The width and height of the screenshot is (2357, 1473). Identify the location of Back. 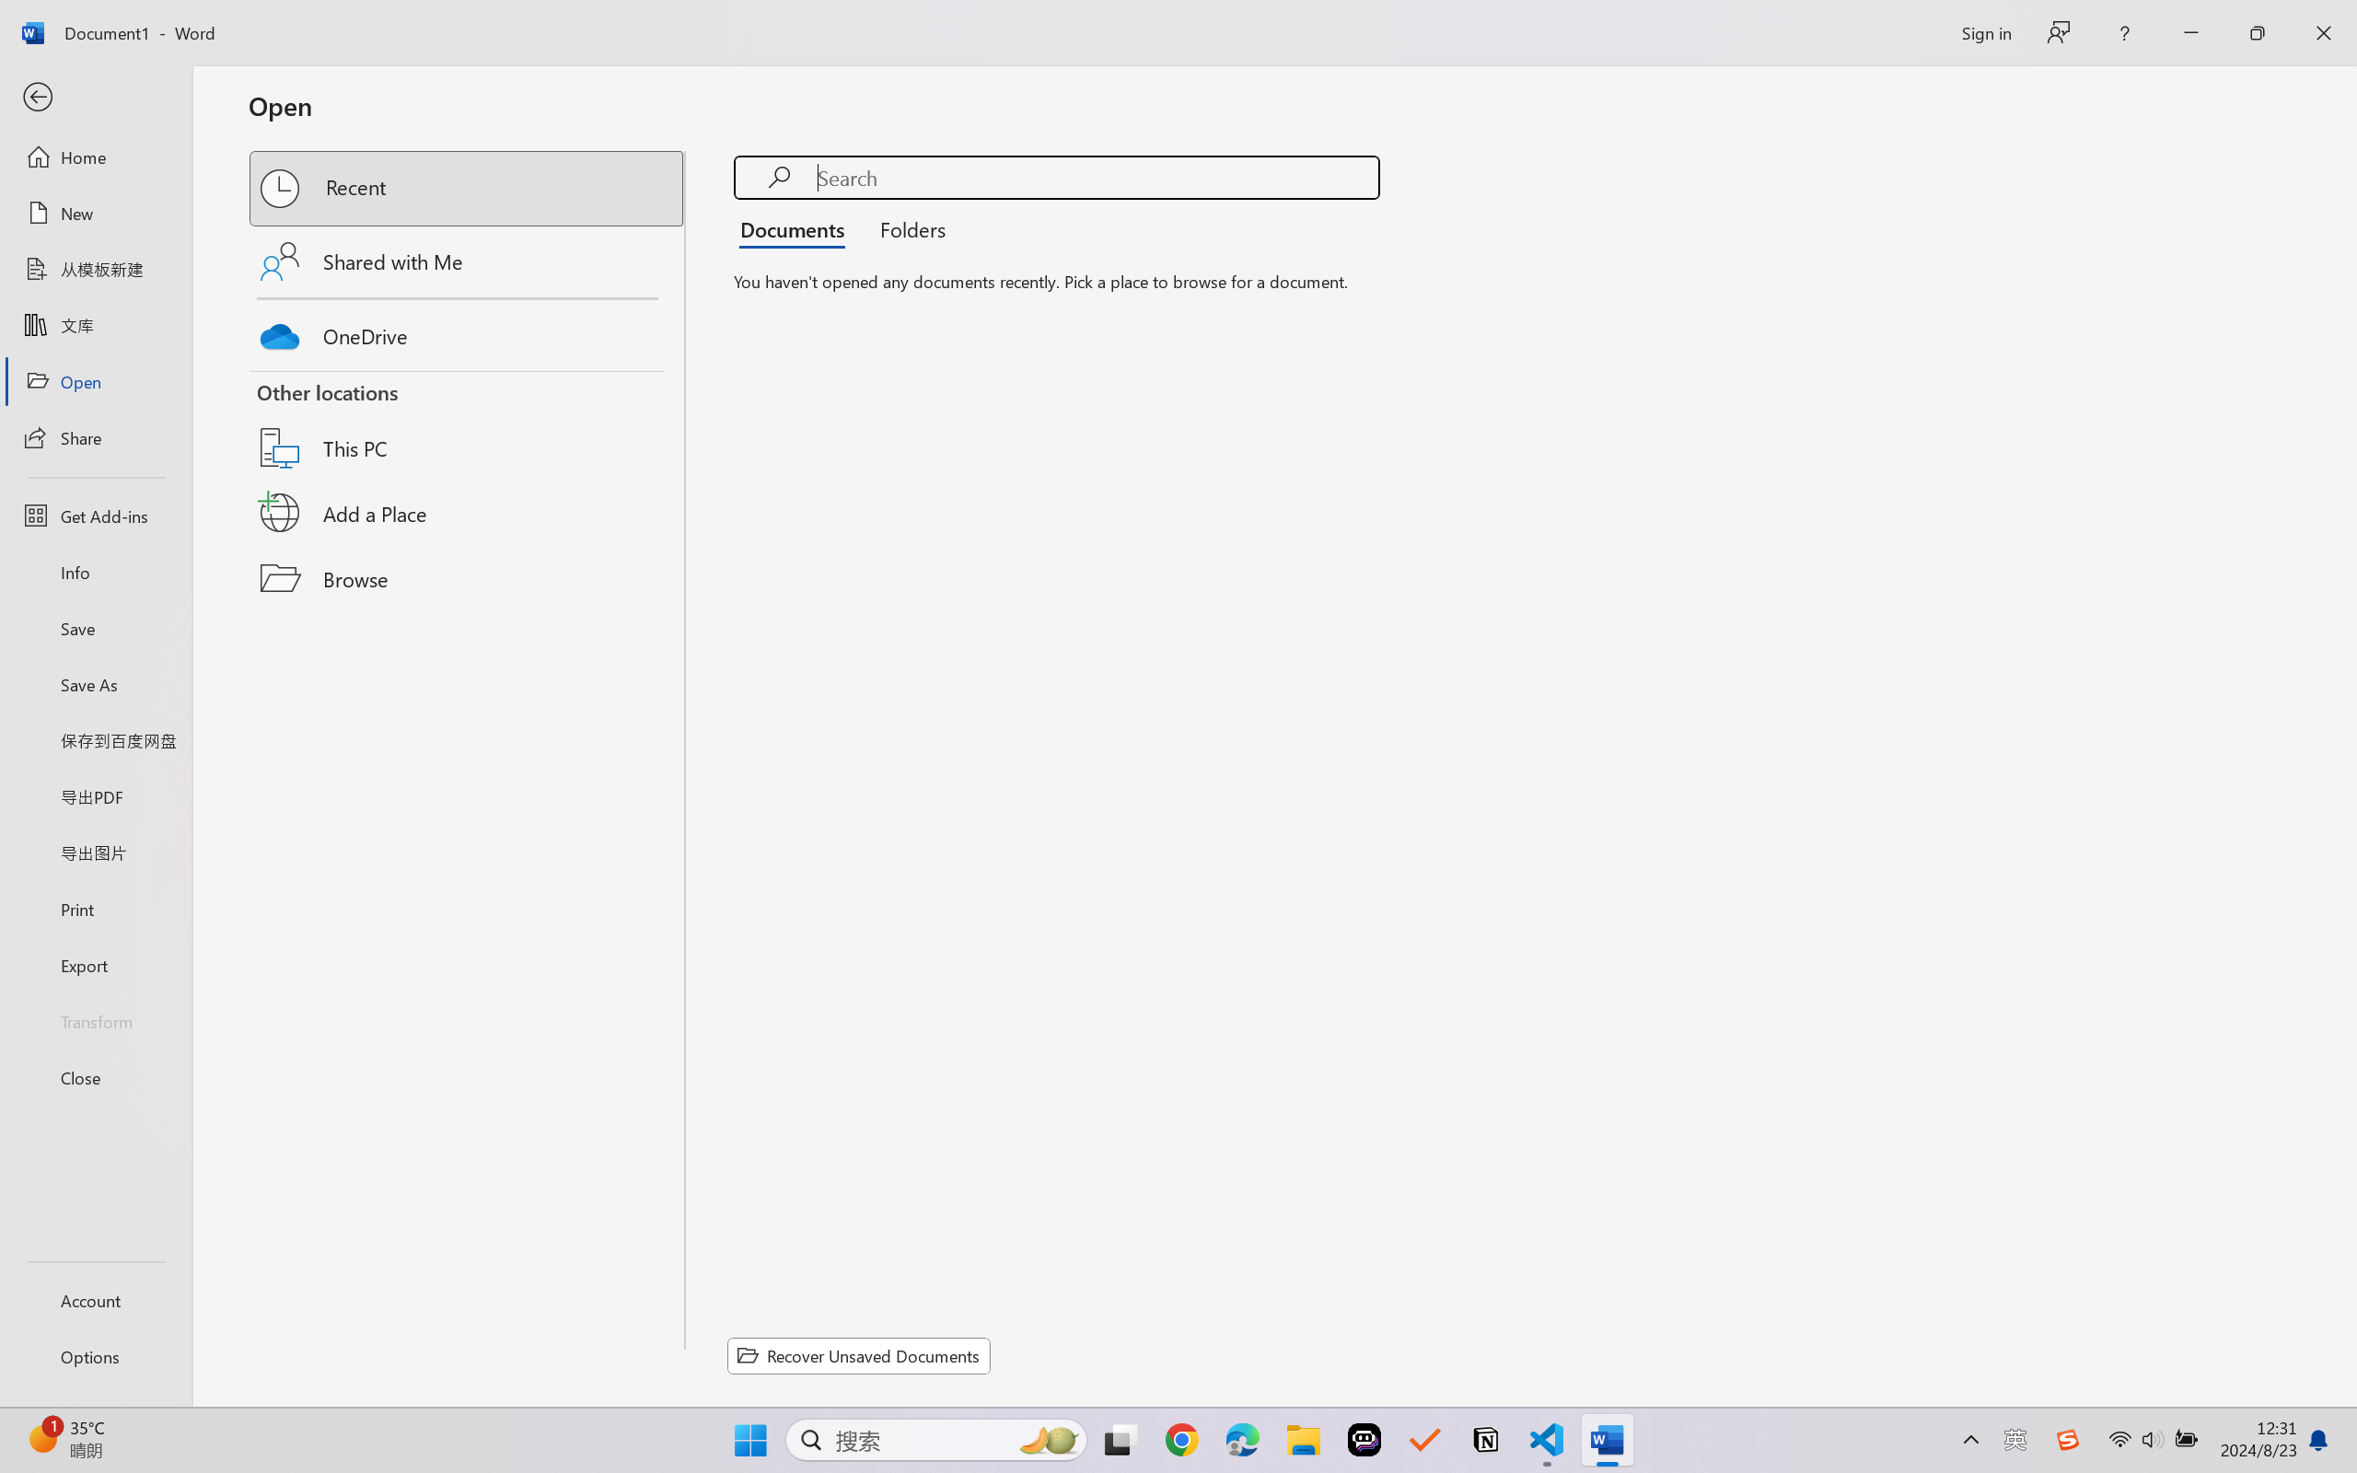
(96, 98).